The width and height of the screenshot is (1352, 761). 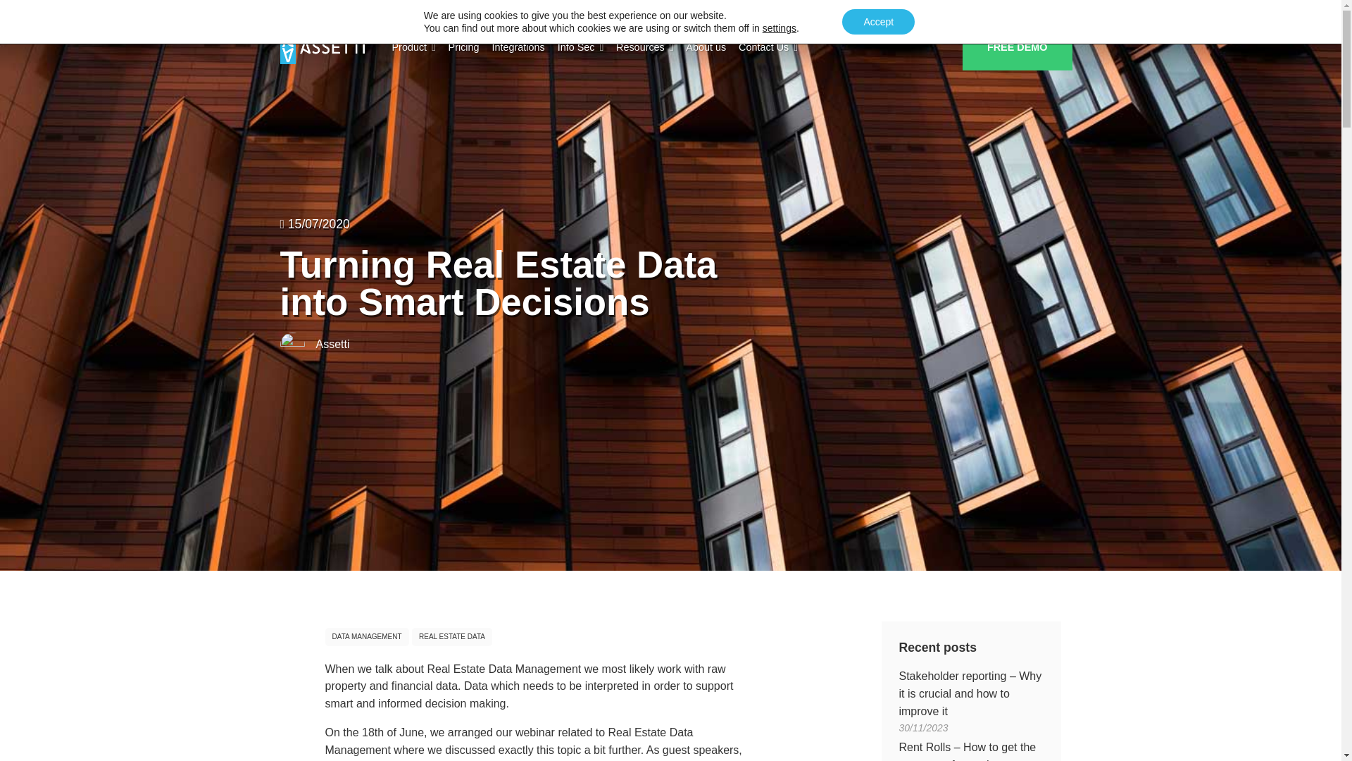 I want to click on Resources, so click(x=644, y=48).